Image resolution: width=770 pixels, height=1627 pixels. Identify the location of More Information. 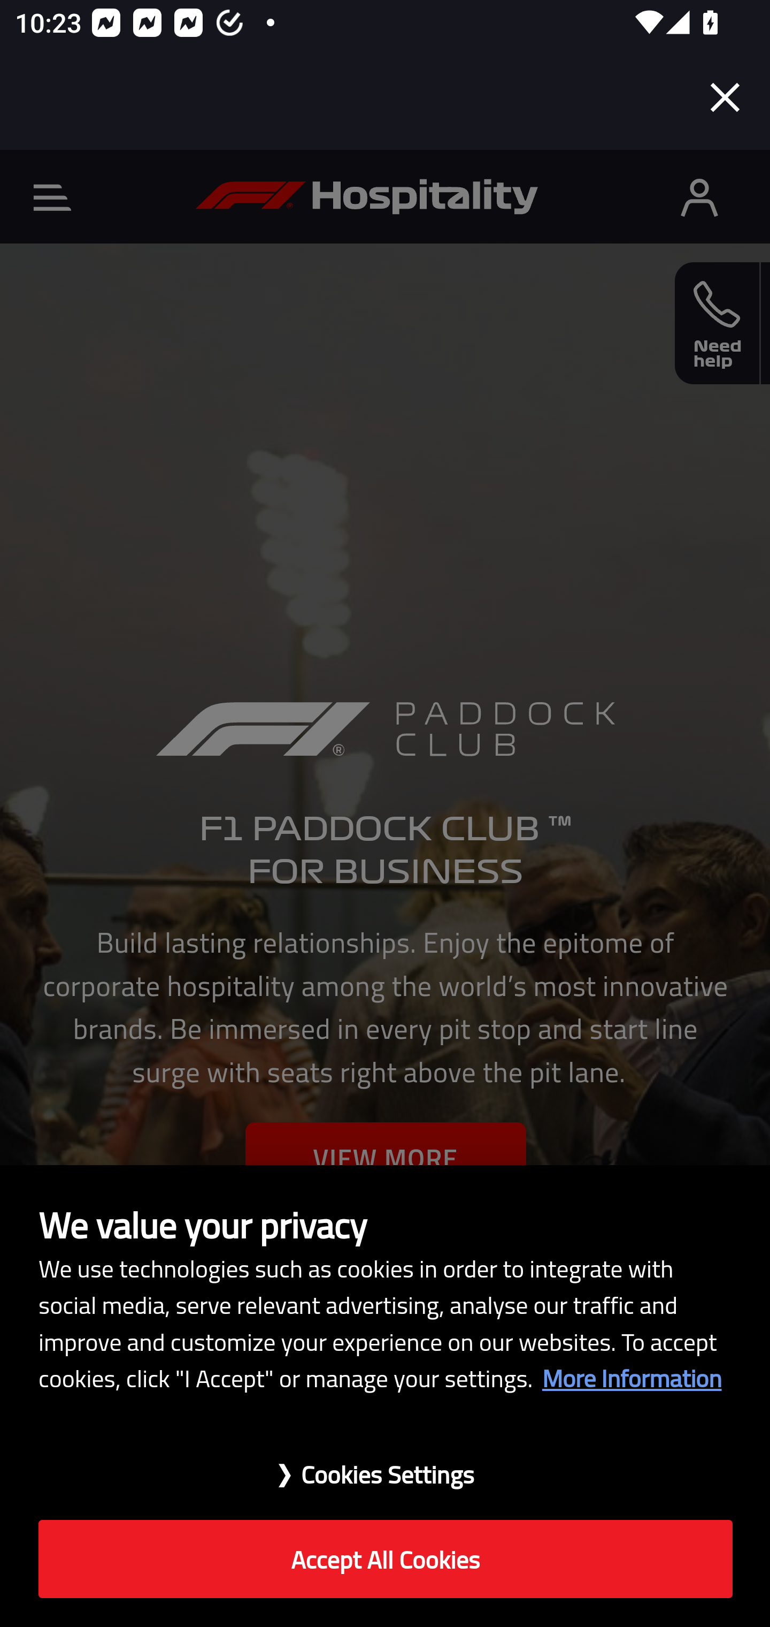
(631, 1378).